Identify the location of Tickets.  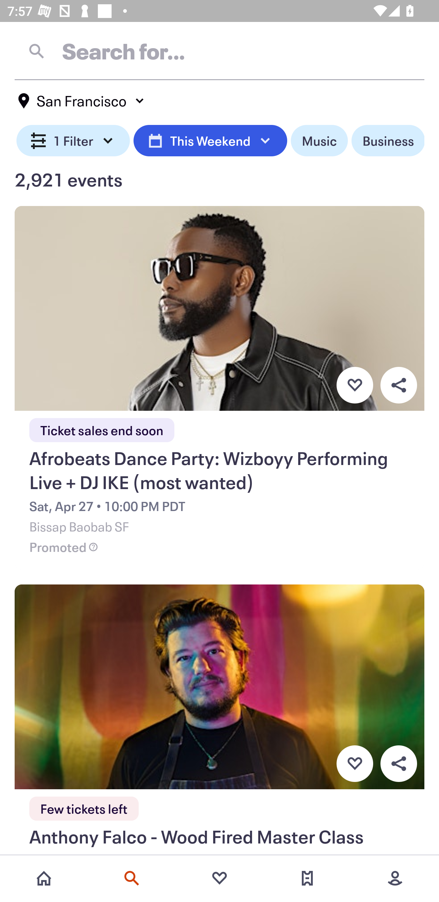
(307, 878).